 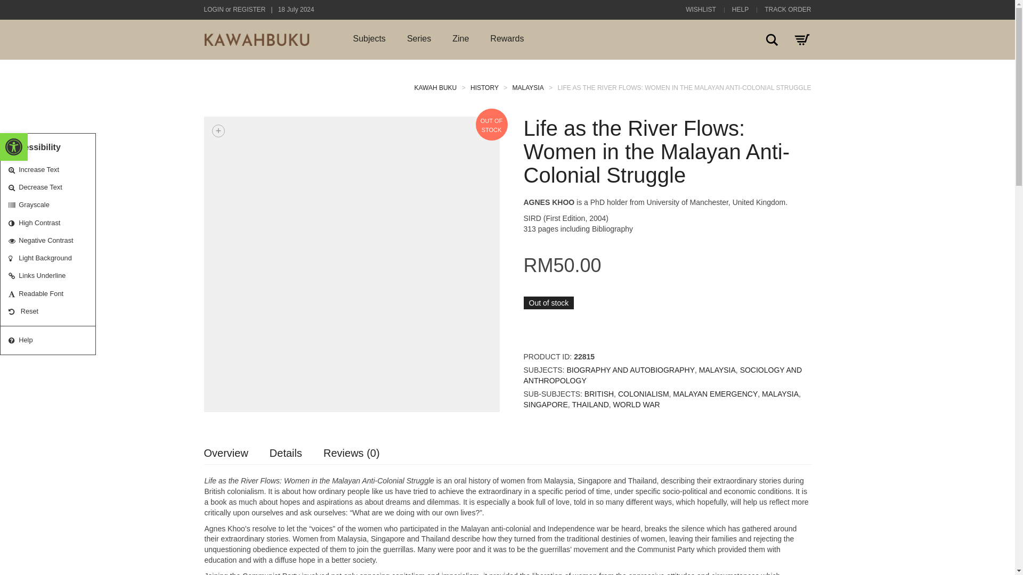 What do you see at coordinates (13, 340) in the screenshot?
I see `Help` at bounding box center [13, 340].